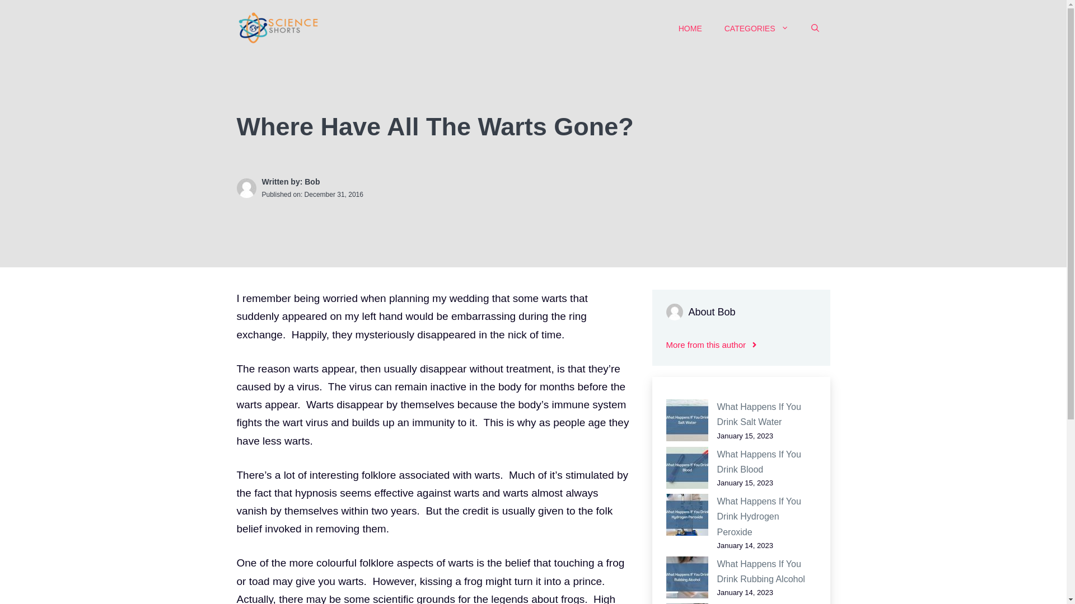  What do you see at coordinates (278, 27) in the screenshot?
I see `Science Shorts` at bounding box center [278, 27].